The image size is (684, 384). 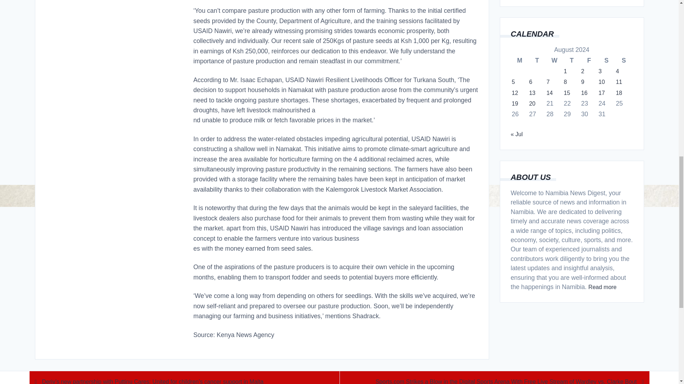 I want to click on Monday, so click(x=520, y=60).